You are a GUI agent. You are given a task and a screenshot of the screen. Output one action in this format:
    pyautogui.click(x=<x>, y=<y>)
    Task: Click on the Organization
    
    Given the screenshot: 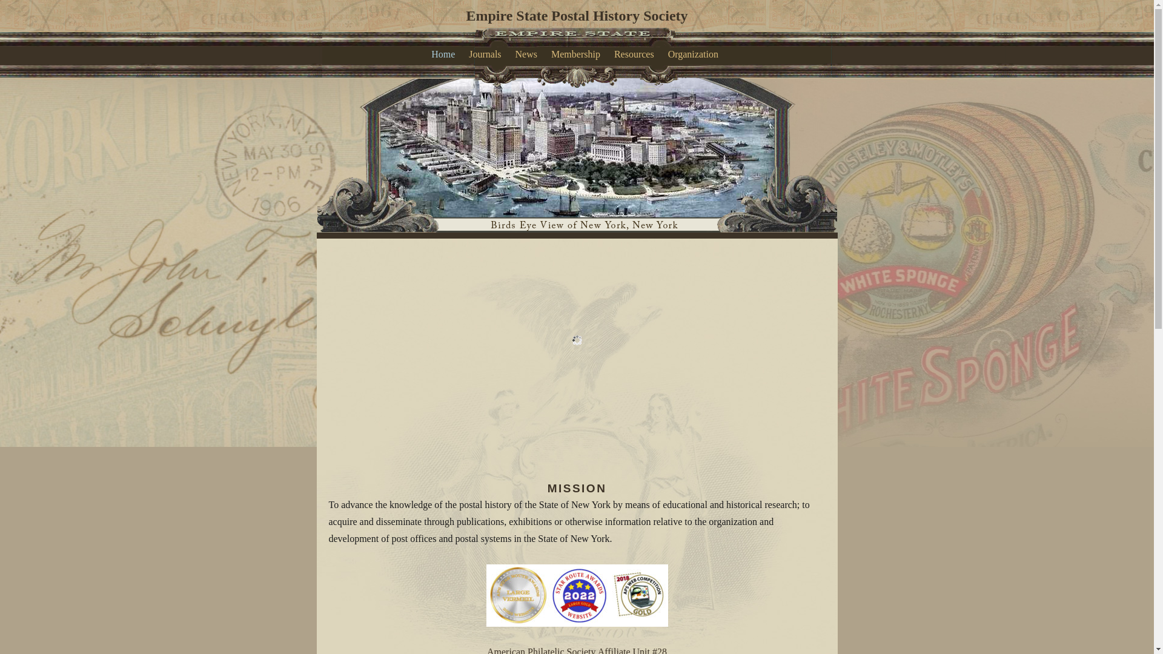 What is the action you would take?
    pyautogui.click(x=695, y=54)
    